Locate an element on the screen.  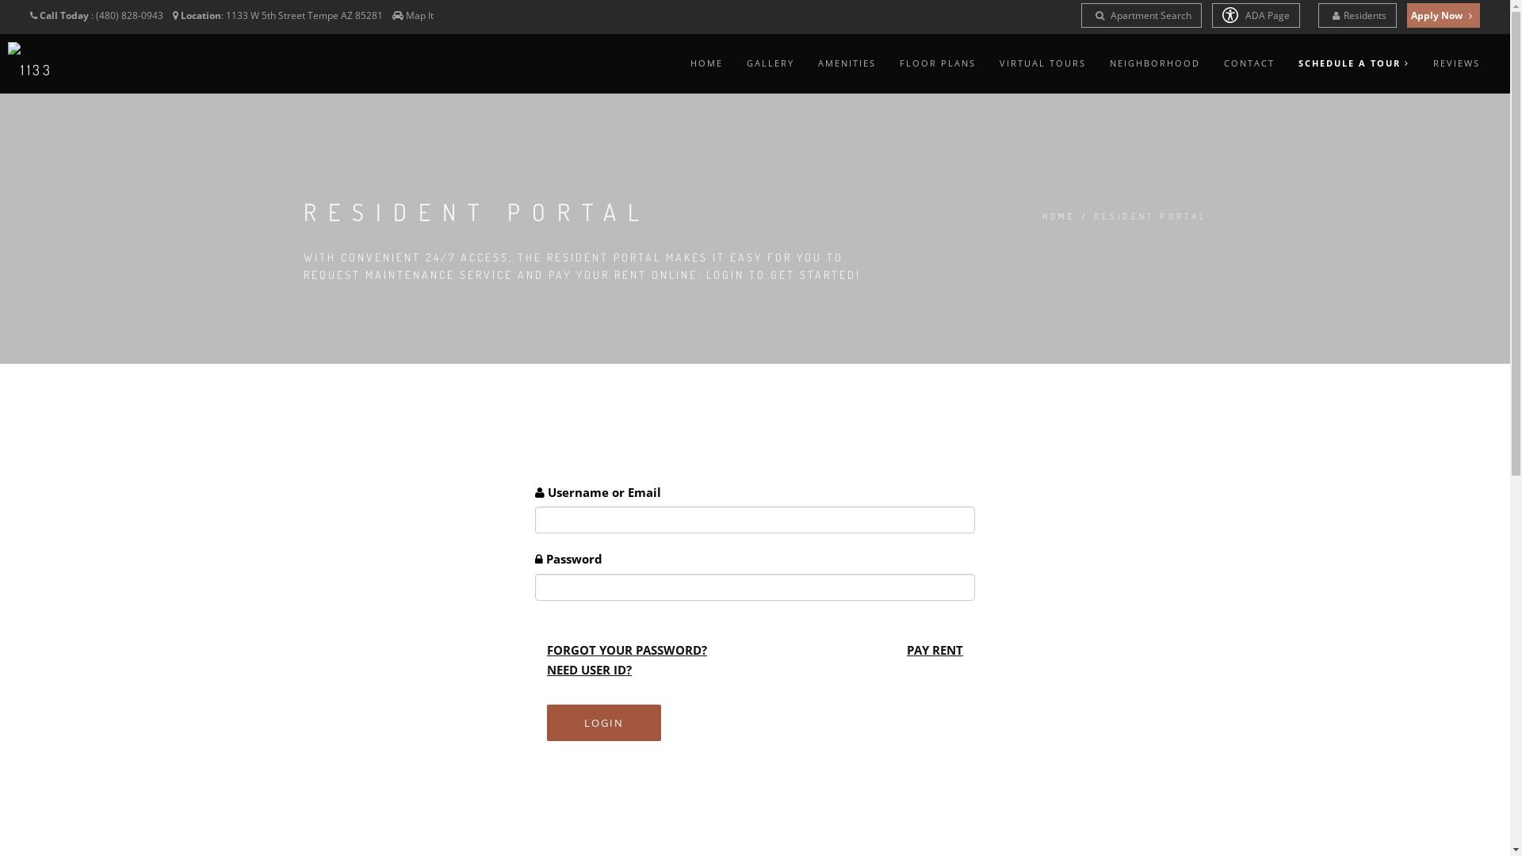
AMENITIES is located at coordinates (847, 63).